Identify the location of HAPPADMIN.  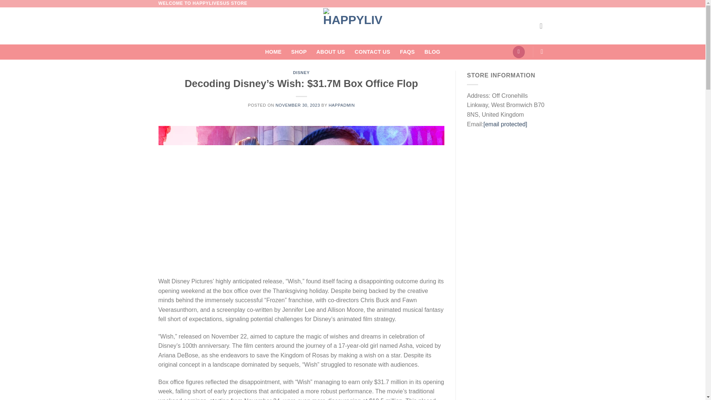
(341, 105).